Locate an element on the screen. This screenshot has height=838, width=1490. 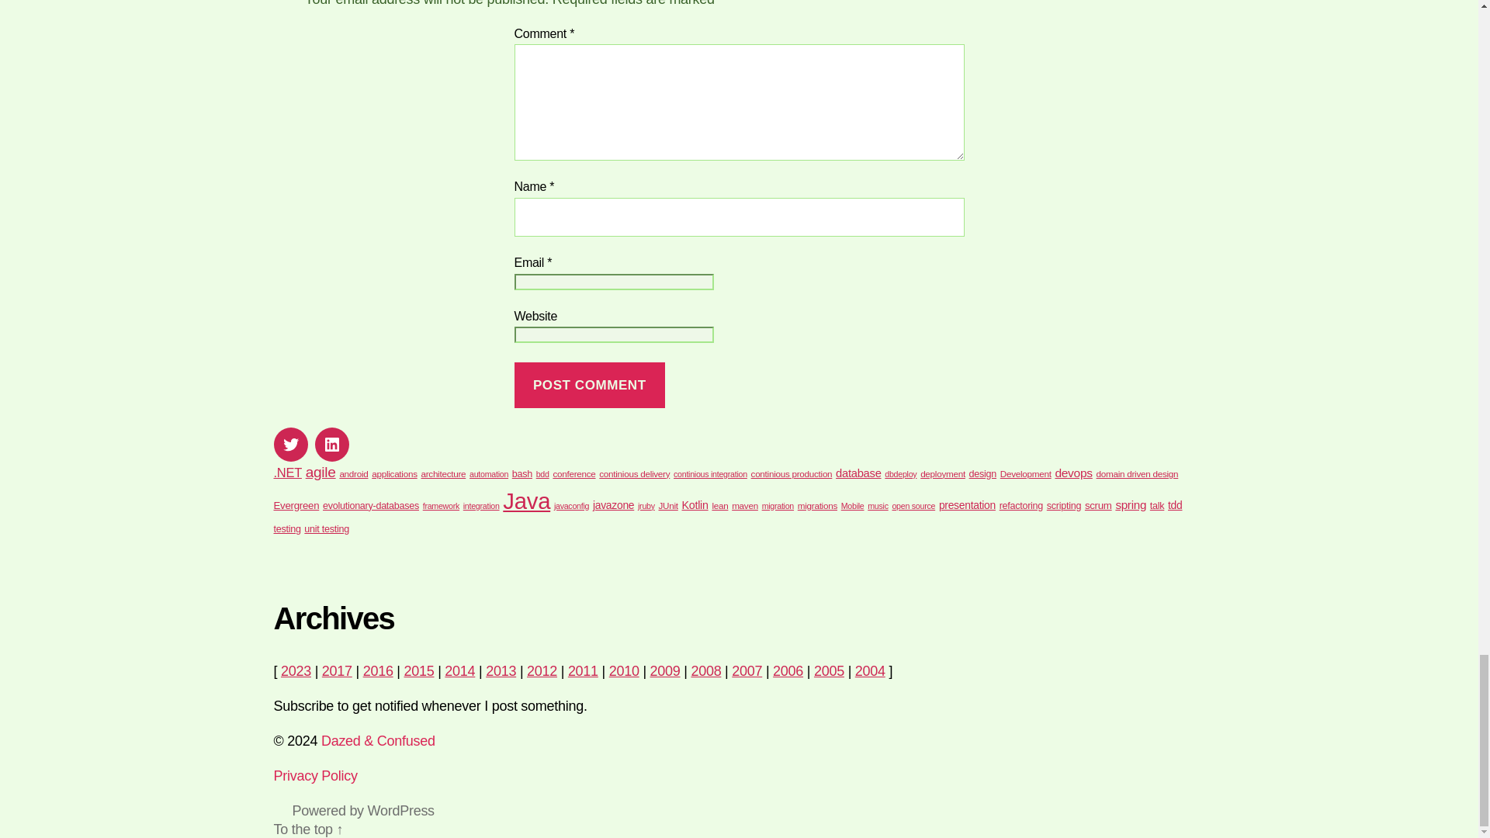
applications is located at coordinates (394, 473).